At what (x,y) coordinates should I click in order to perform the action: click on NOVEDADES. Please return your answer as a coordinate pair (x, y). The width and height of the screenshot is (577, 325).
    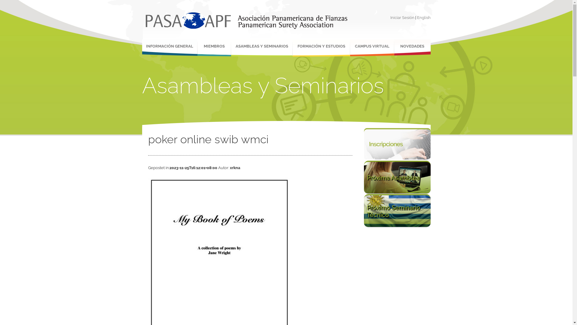
    Looking at the image, I should click on (412, 48).